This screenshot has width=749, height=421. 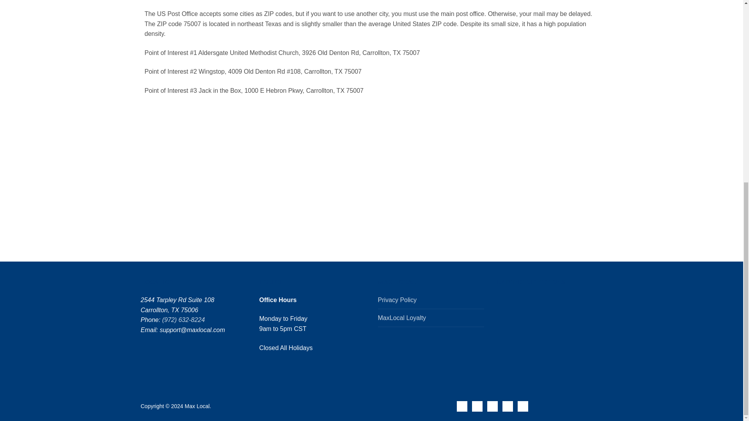 What do you see at coordinates (431, 320) in the screenshot?
I see `MaxLocal Loyalty` at bounding box center [431, 320].